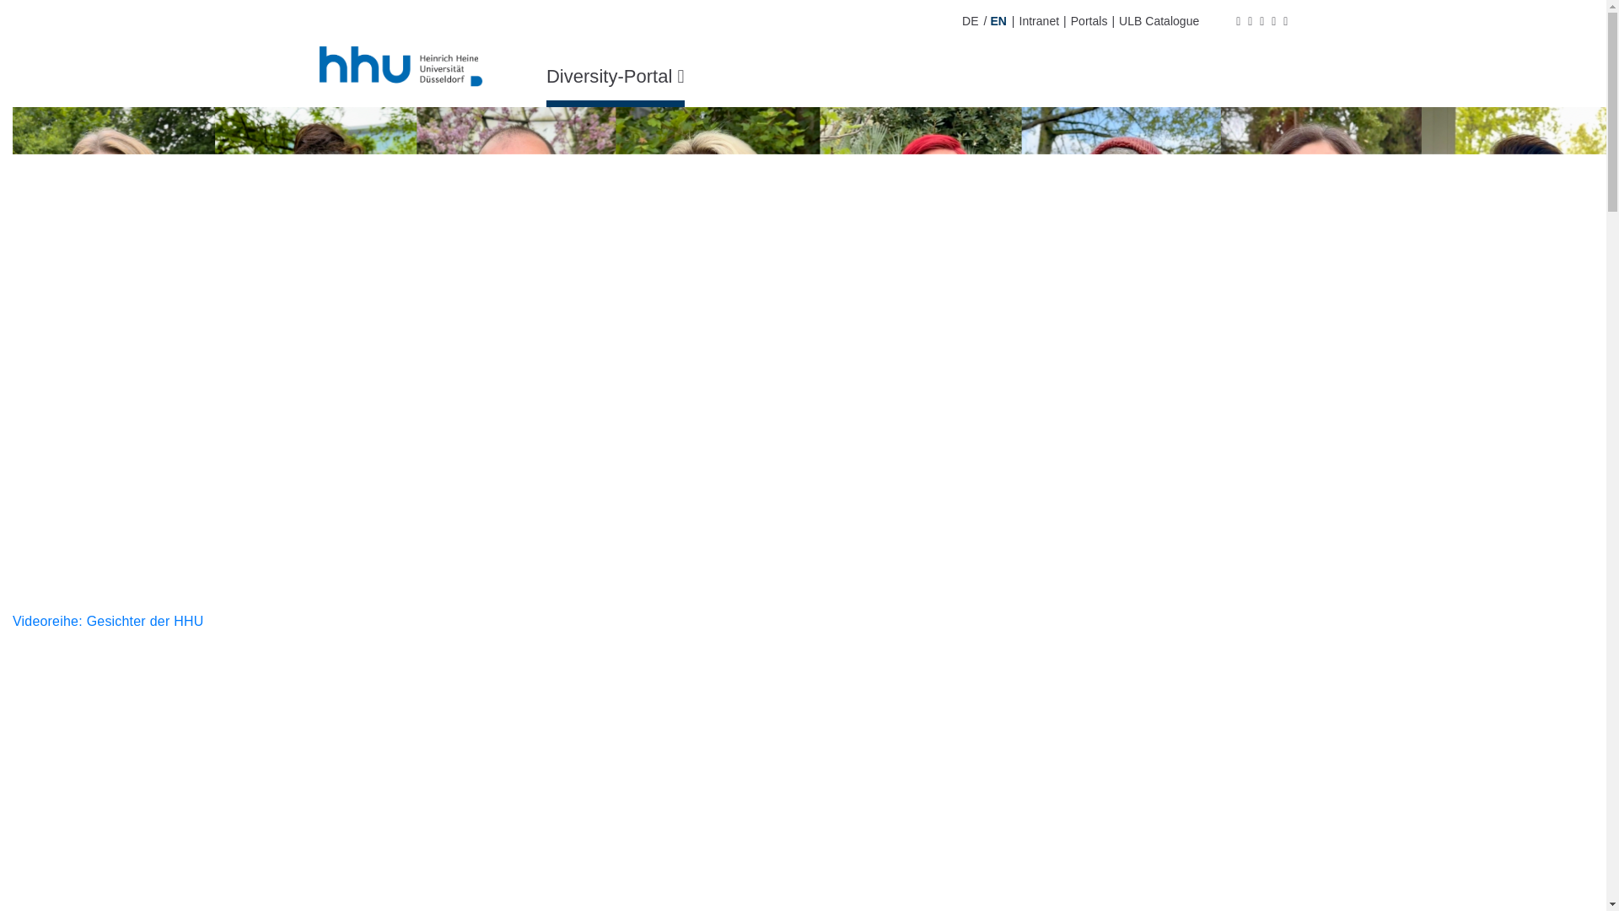  What do you see at coordinates (1159, 21) in the screenshot?
I see `ULB Catalogue` at bounding box center [1159, 21].